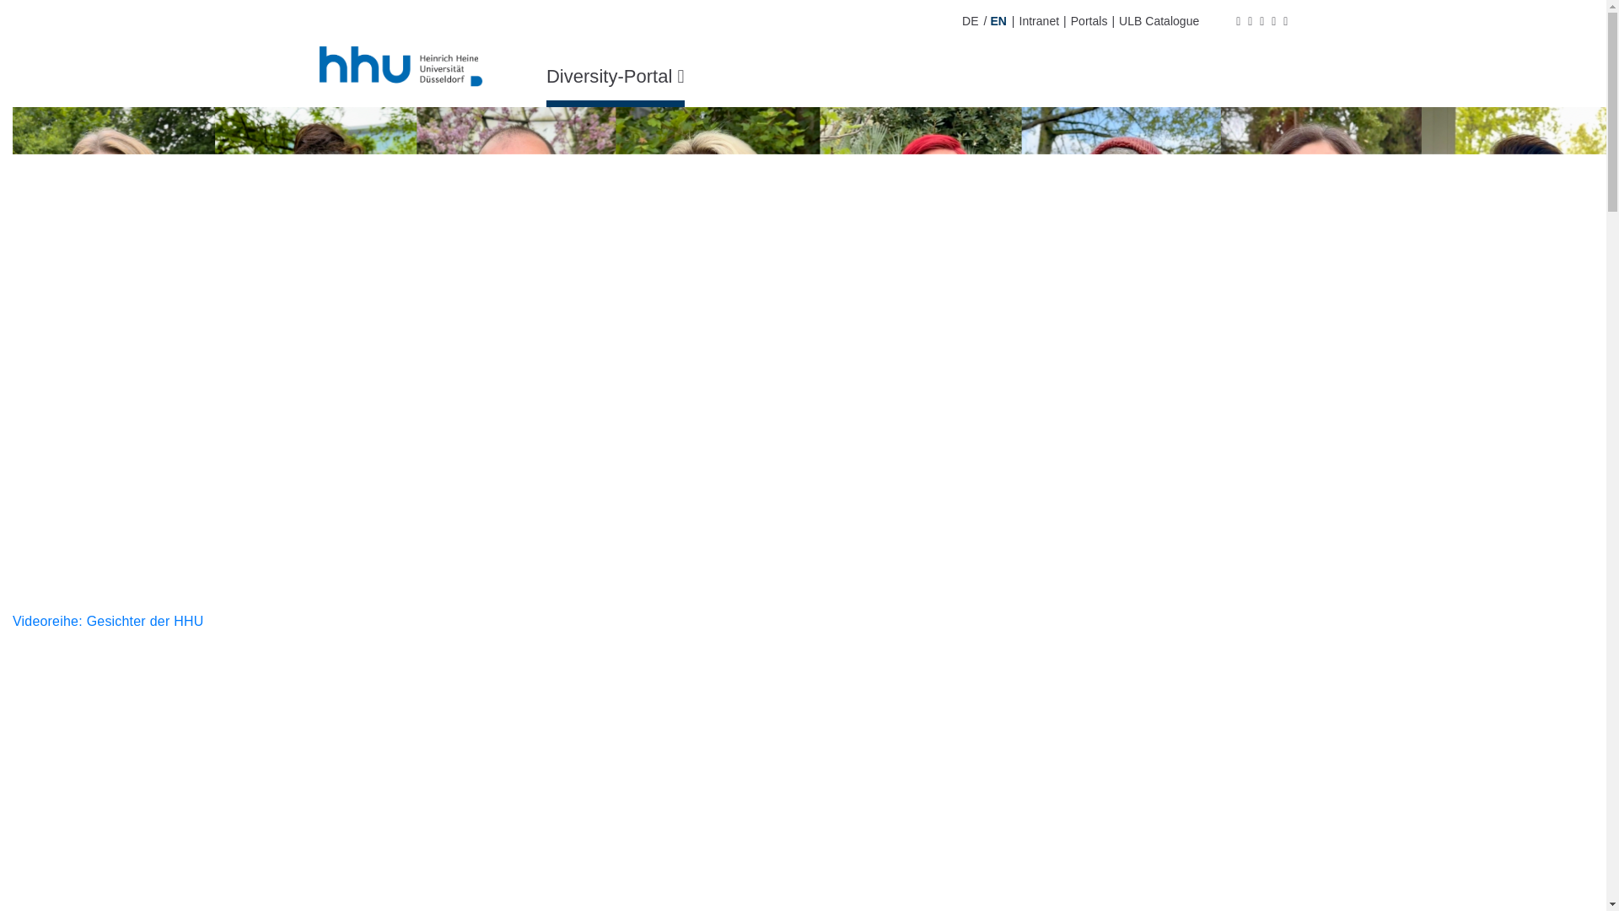  What do you see at coordinates (1159, 21) in the screenshot?
I see `ULB Catalogue` at bounding box center [1159, 21].